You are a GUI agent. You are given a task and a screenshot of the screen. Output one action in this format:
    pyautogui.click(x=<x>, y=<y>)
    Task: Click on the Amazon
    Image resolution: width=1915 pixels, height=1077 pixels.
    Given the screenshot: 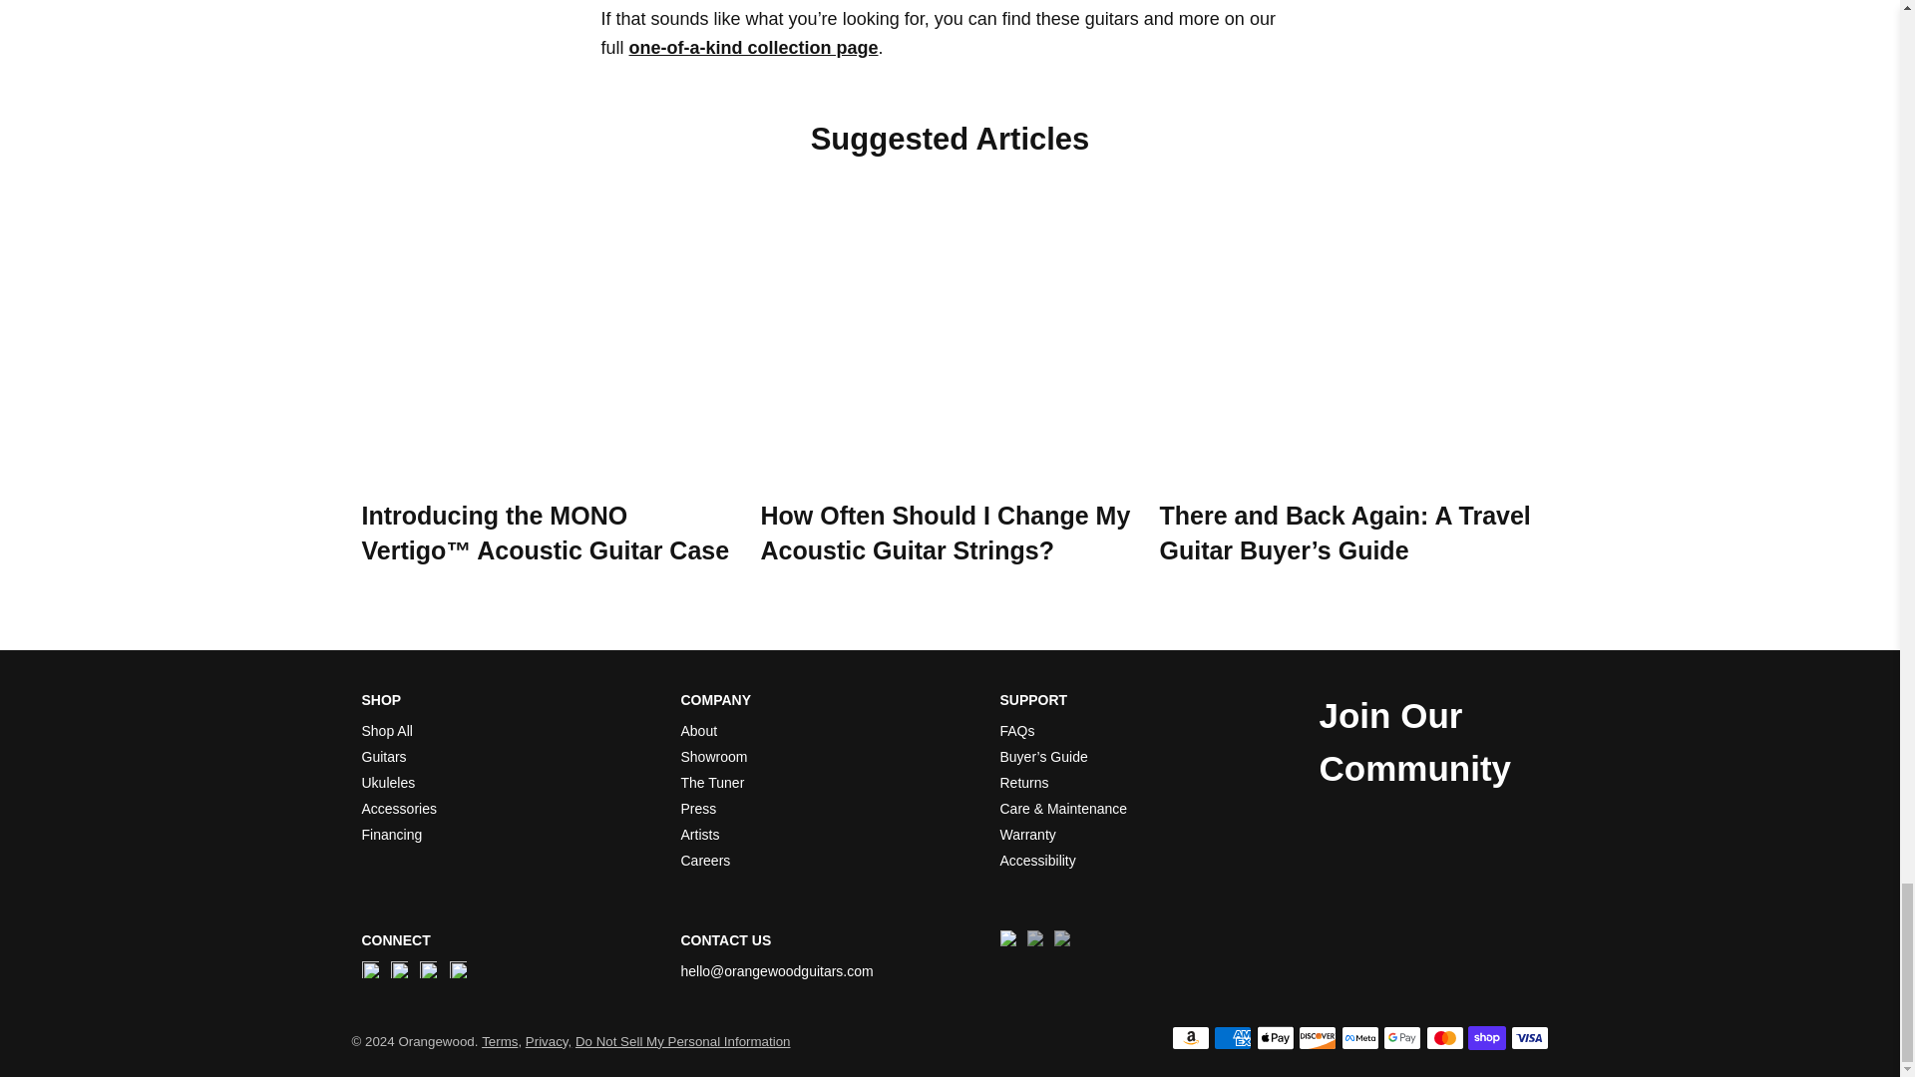 What is the action you would take?
    pyautogui.click(x=1191, y=1038)
    